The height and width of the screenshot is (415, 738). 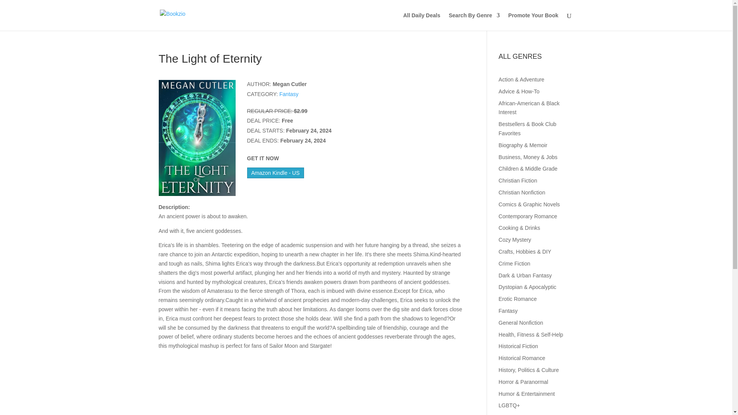 I want to click on Promote Your Book, so click(x=533, y=22).